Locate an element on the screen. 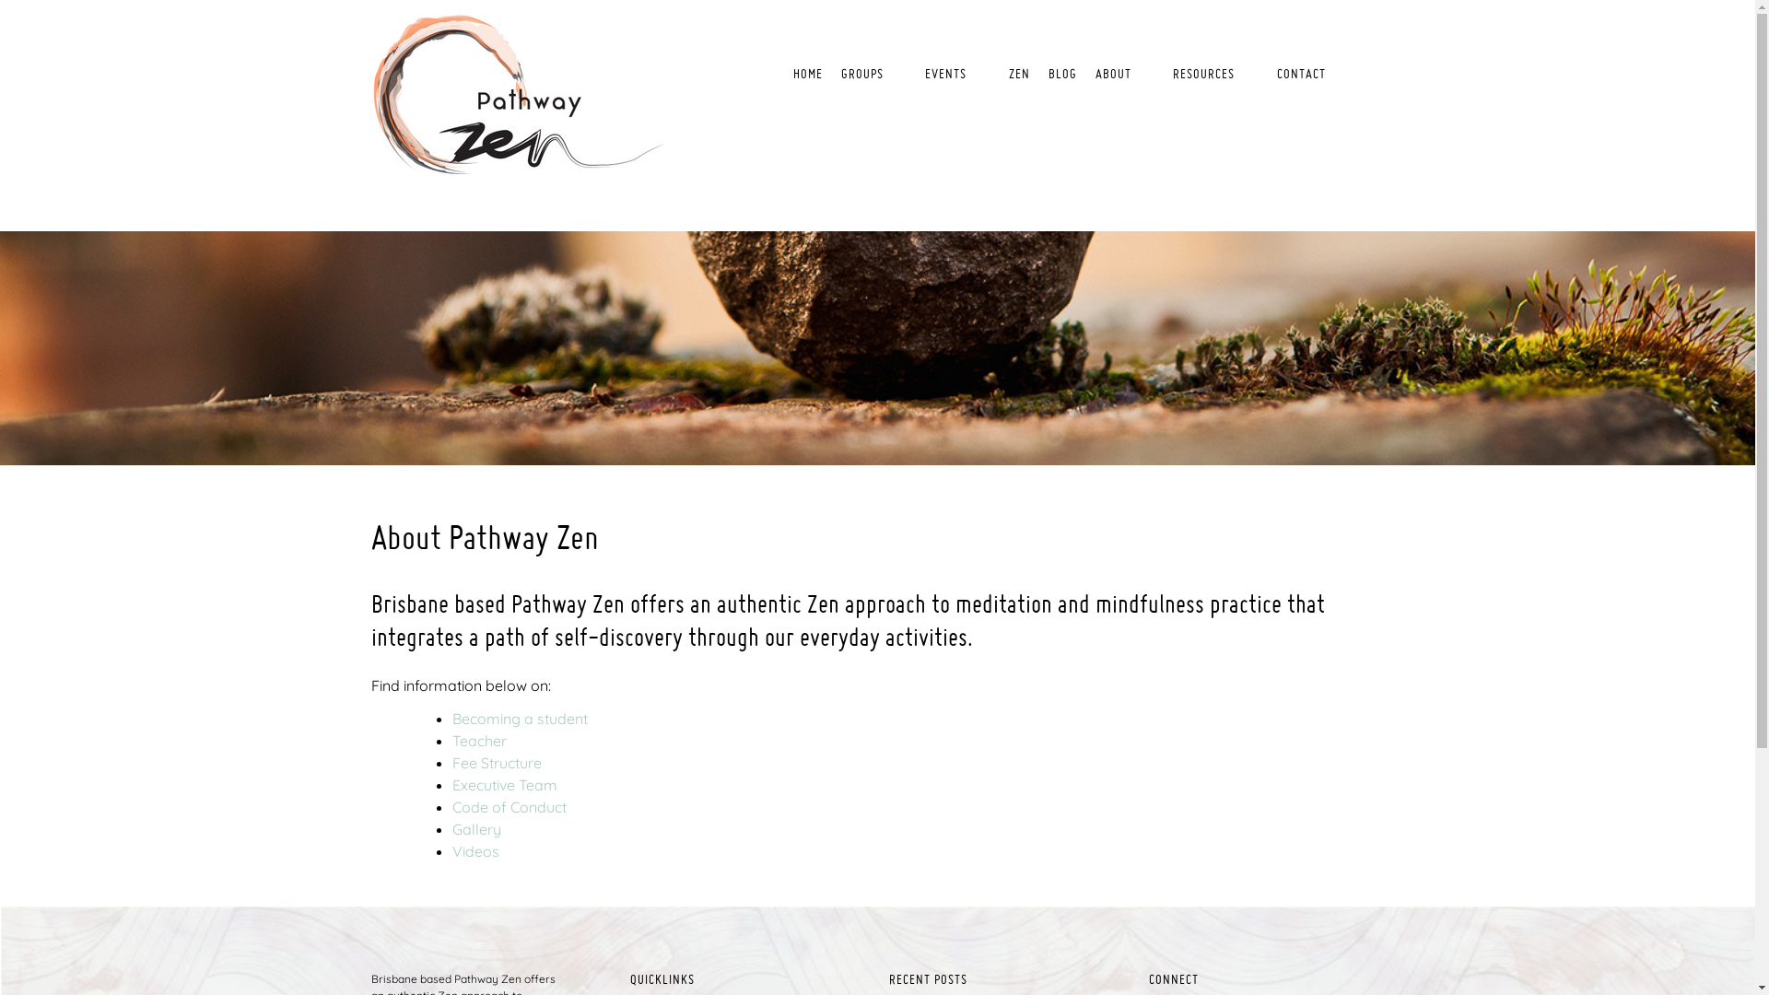 The width and height of the screenshot is (1769, 995). Executive Team is located at coordinates (503, 785).